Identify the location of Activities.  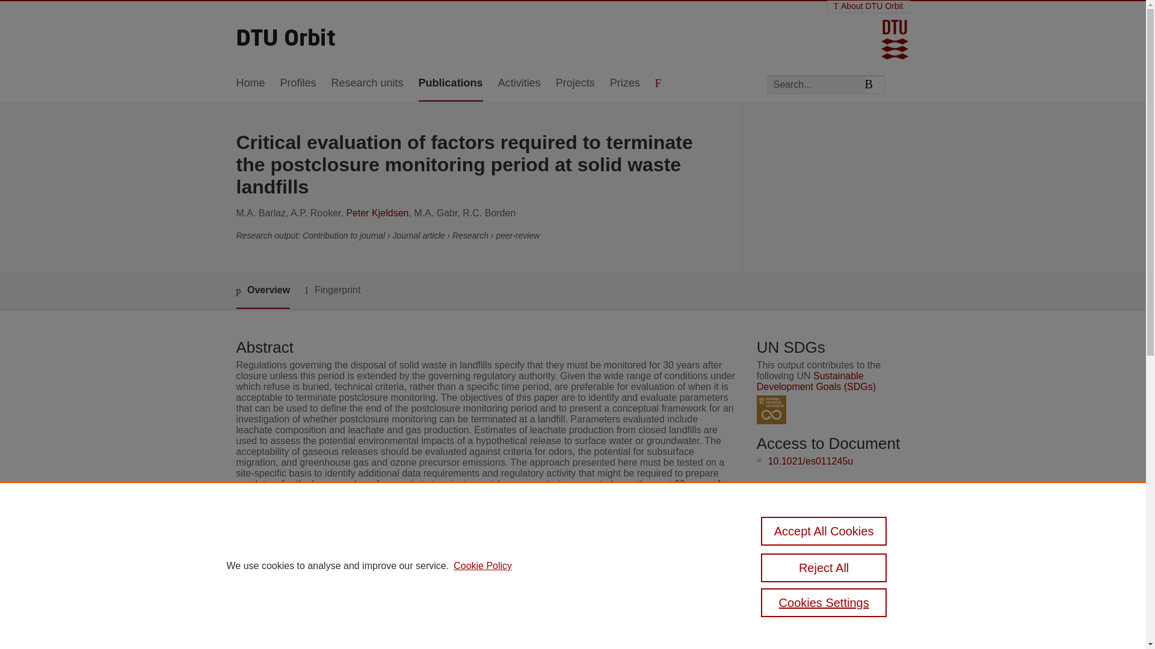
(519, 84).